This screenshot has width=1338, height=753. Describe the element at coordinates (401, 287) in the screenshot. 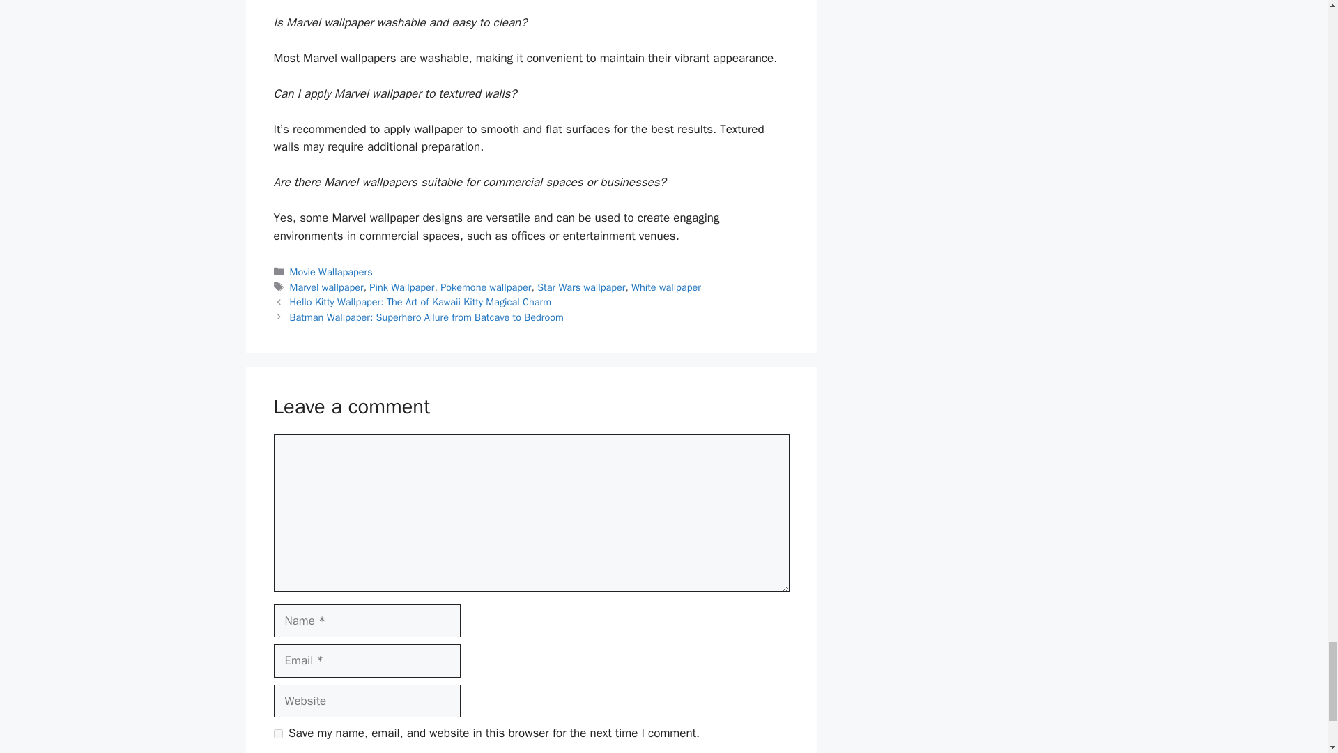

I see `Pink Wallpaper` at that location.